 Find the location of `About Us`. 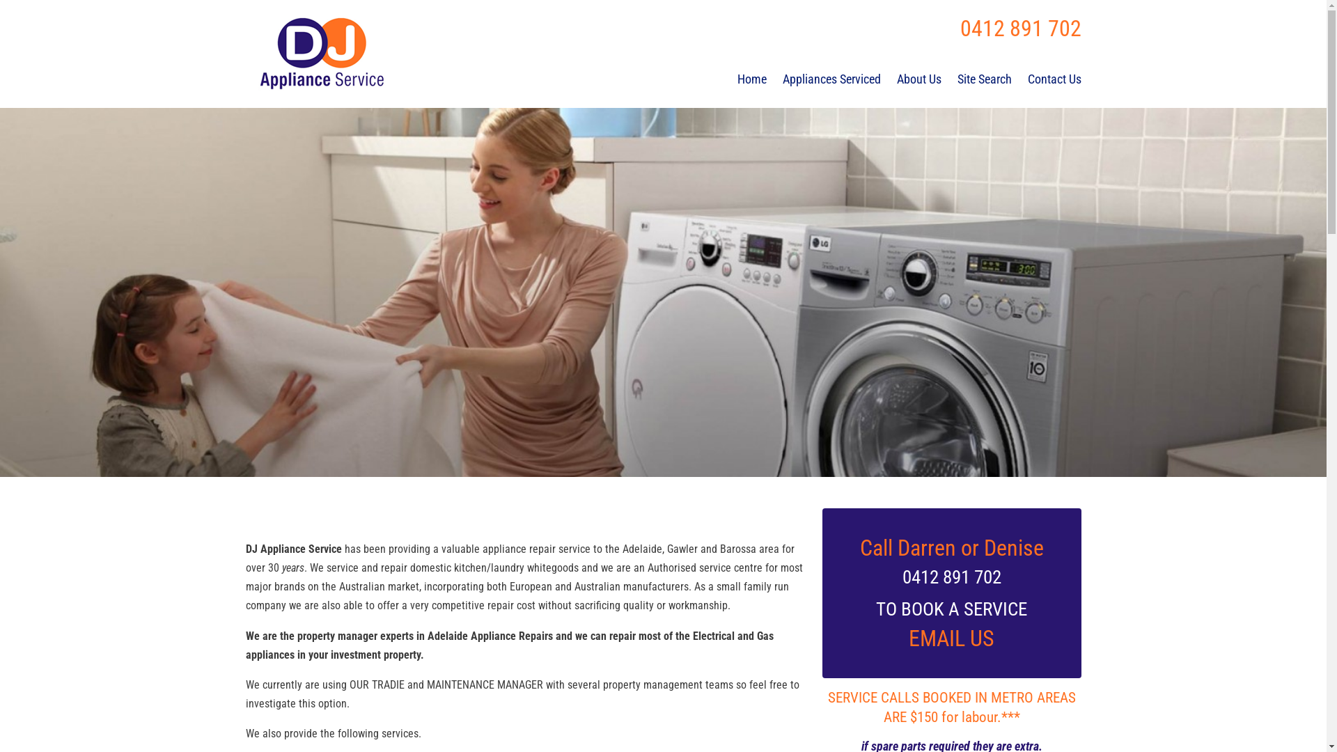

About Us is located at coordinates (919, 79).